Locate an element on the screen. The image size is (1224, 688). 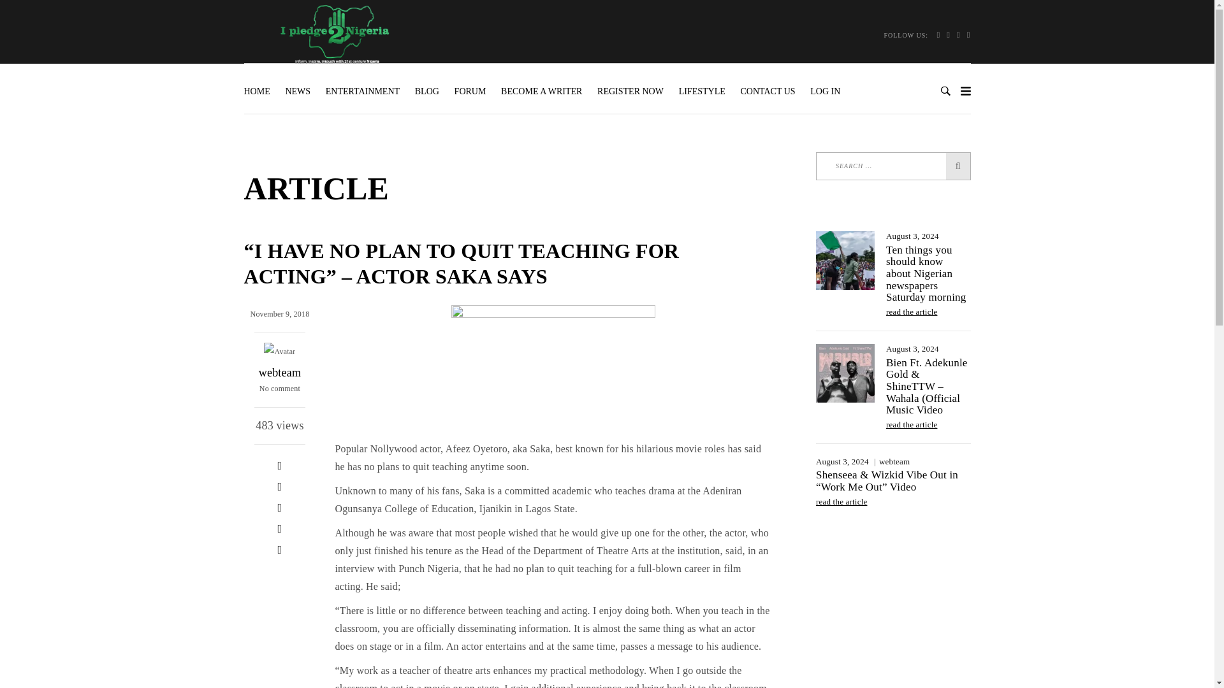
LIFESTYLE is located at coordinates (702, 92).